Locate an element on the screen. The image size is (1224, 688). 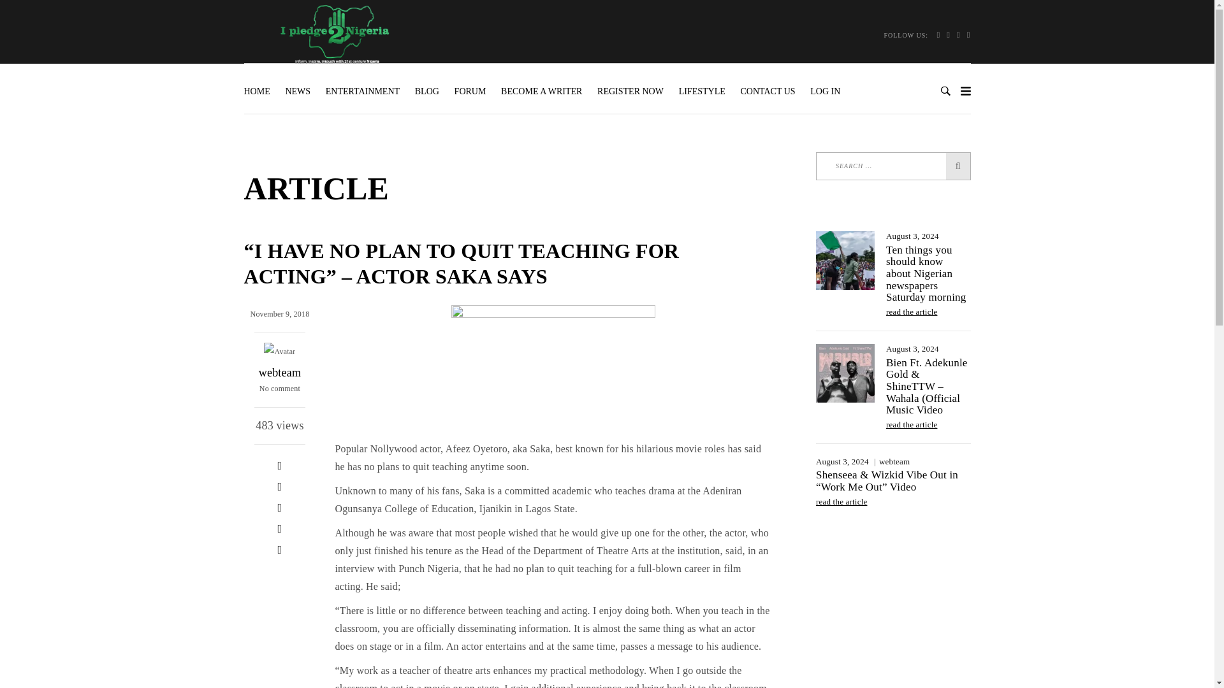
LIFESTYLE is located at coordinates (702, 92).